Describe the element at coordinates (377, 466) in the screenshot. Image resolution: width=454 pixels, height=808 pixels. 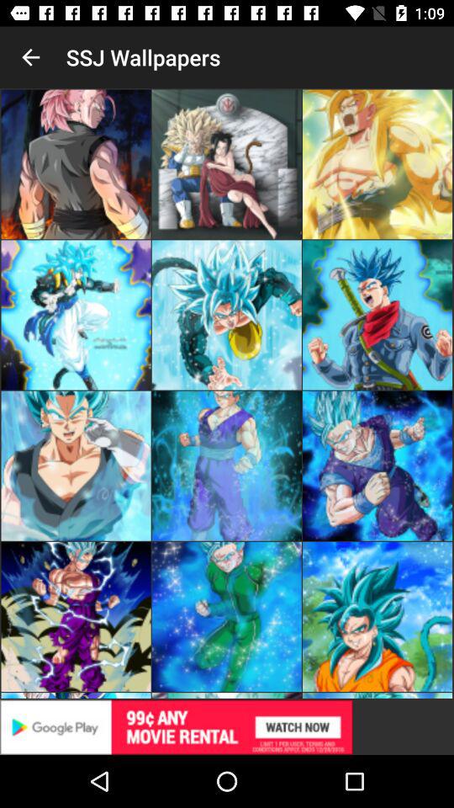
I see `select the third image in the third row` at that location.